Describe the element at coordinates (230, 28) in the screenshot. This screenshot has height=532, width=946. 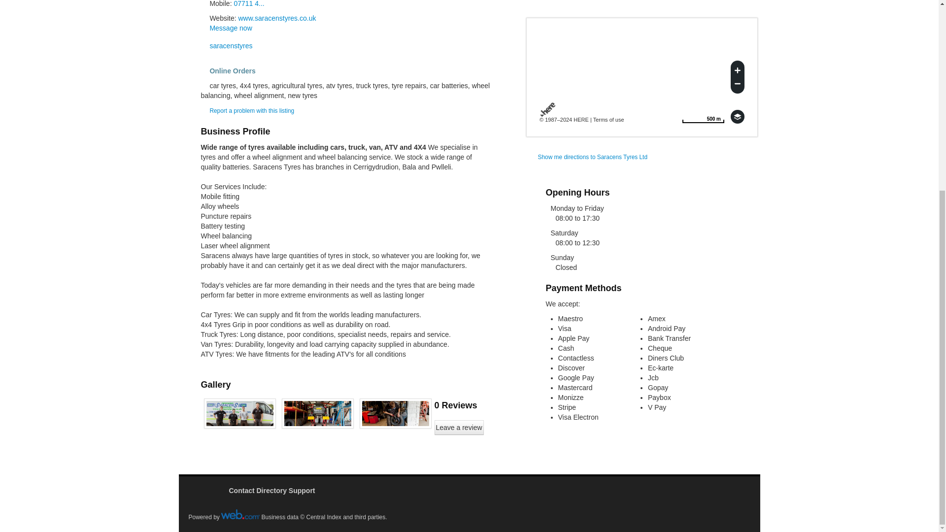
I see `saracenstyres` at that location.